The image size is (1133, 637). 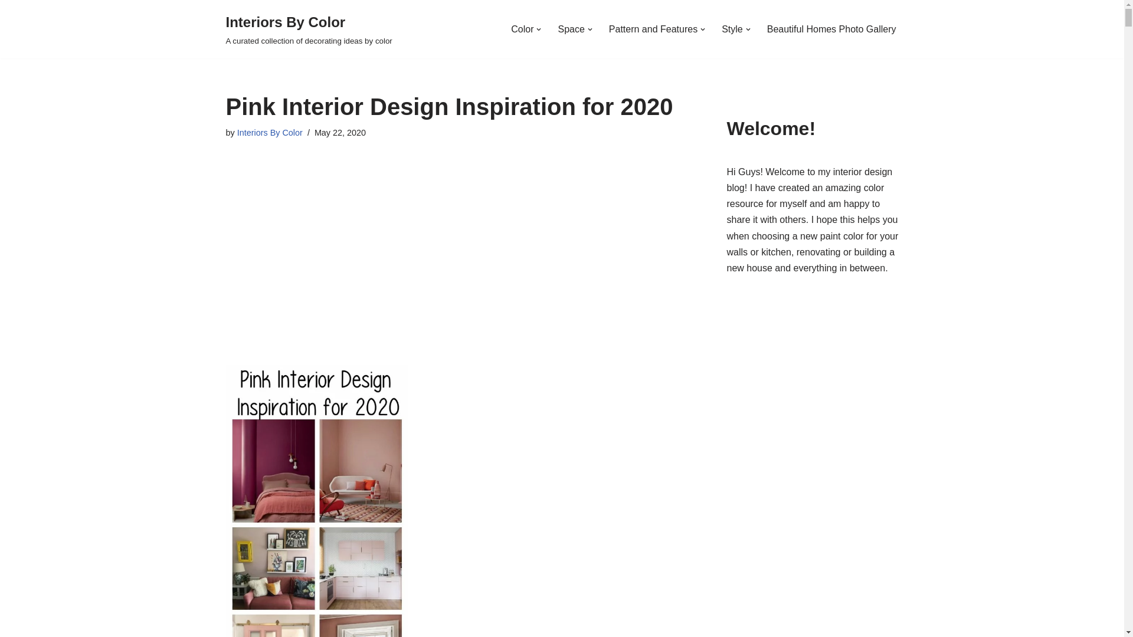 What do you see at coordinates (269, 133) in the screenshot?
I see `Posts by Interiors By Color` at bounding box center [269, 133].